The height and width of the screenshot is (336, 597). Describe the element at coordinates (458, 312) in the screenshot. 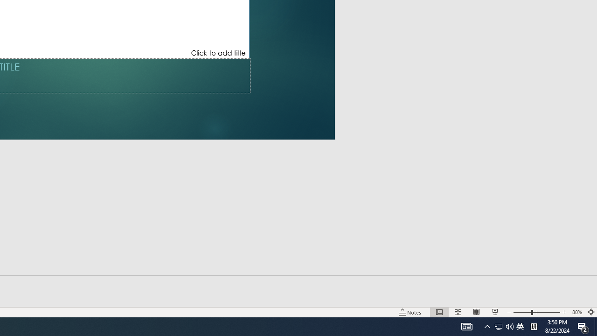

I see `Slide Sorter` at that location.